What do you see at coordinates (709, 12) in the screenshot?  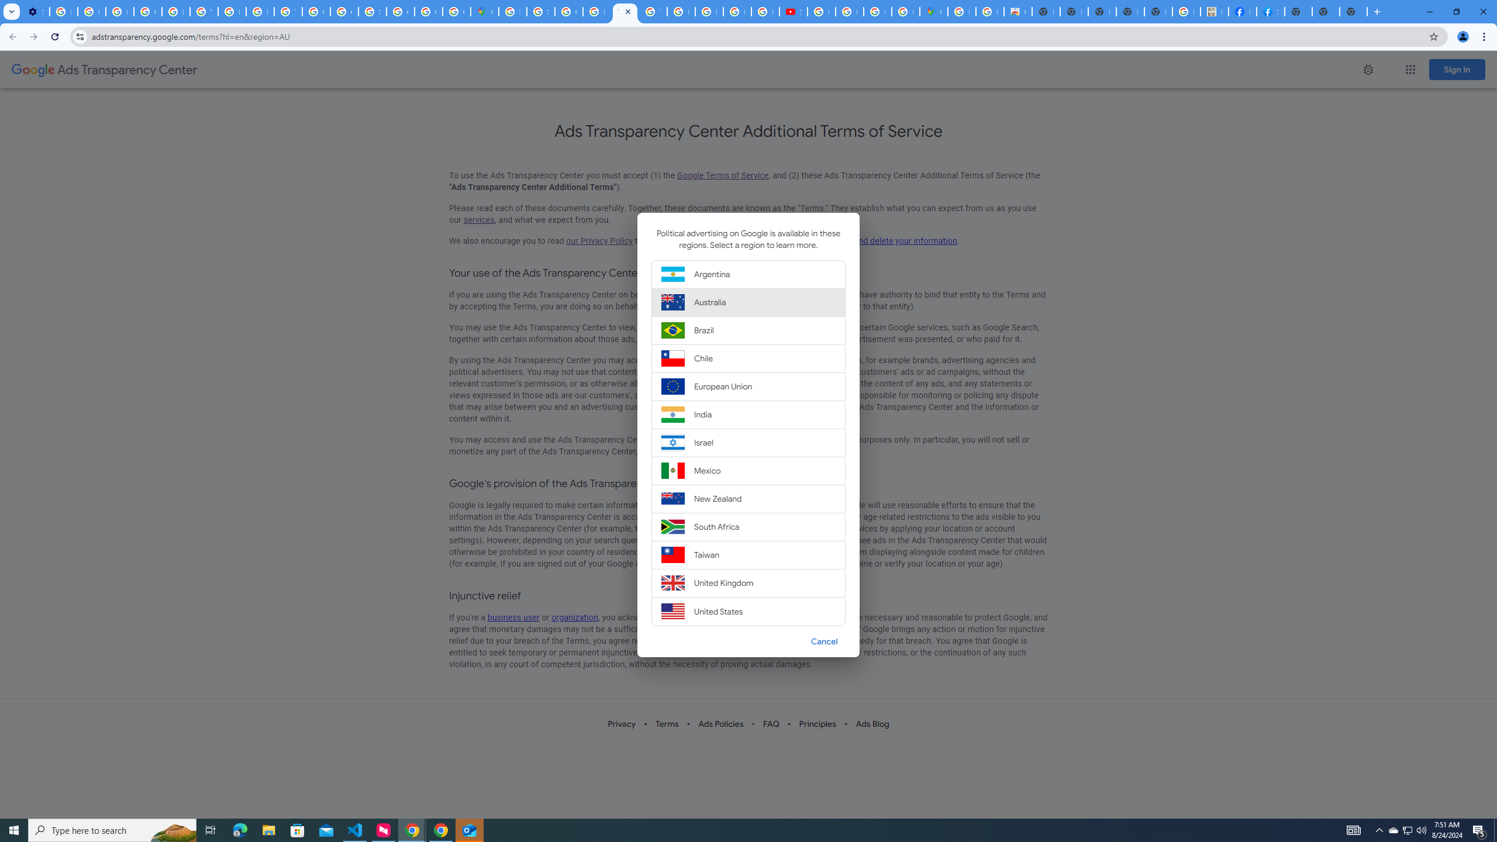 I see `Privacy Help Center - Policies Help` at bounding box center [709, 12].